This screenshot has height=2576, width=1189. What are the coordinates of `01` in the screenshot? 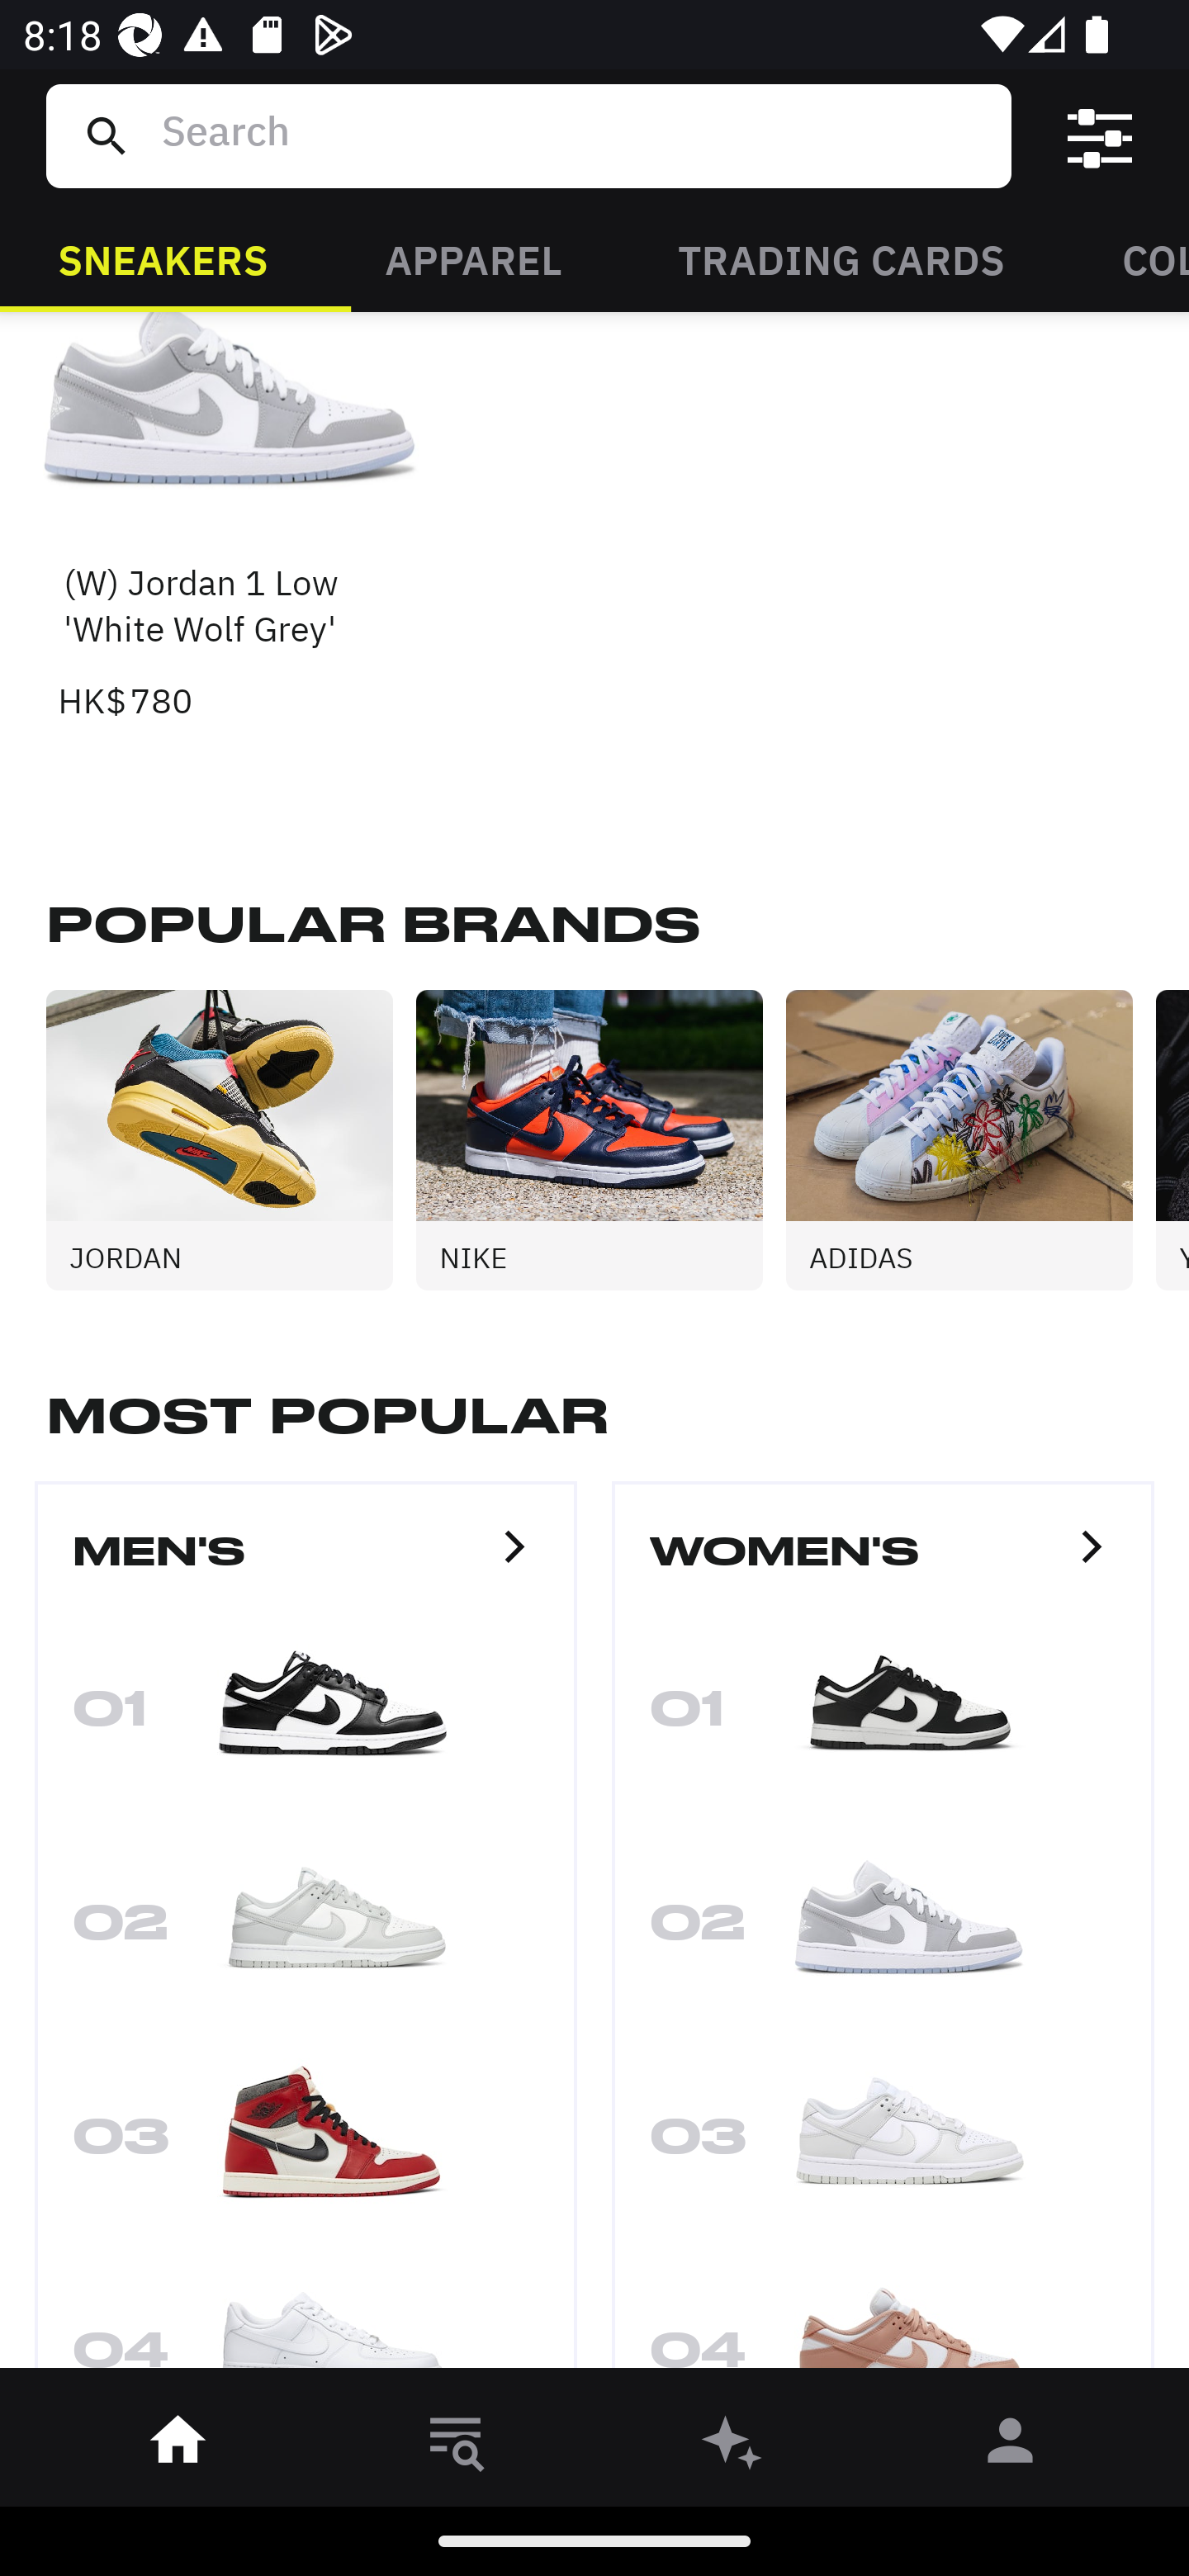 It's located at (883, 1719).